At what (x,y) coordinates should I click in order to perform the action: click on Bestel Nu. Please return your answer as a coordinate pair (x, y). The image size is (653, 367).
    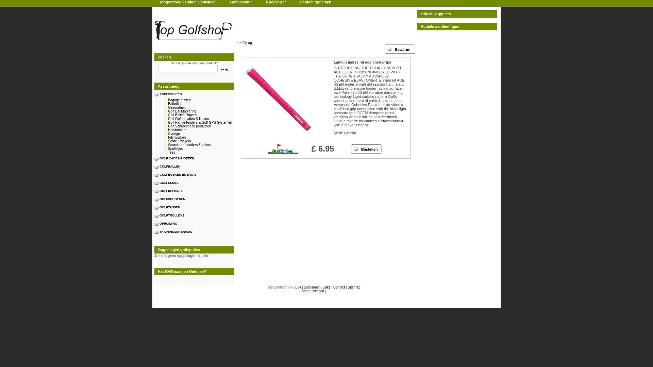
    Looking at the image, I should click on (366, 149).